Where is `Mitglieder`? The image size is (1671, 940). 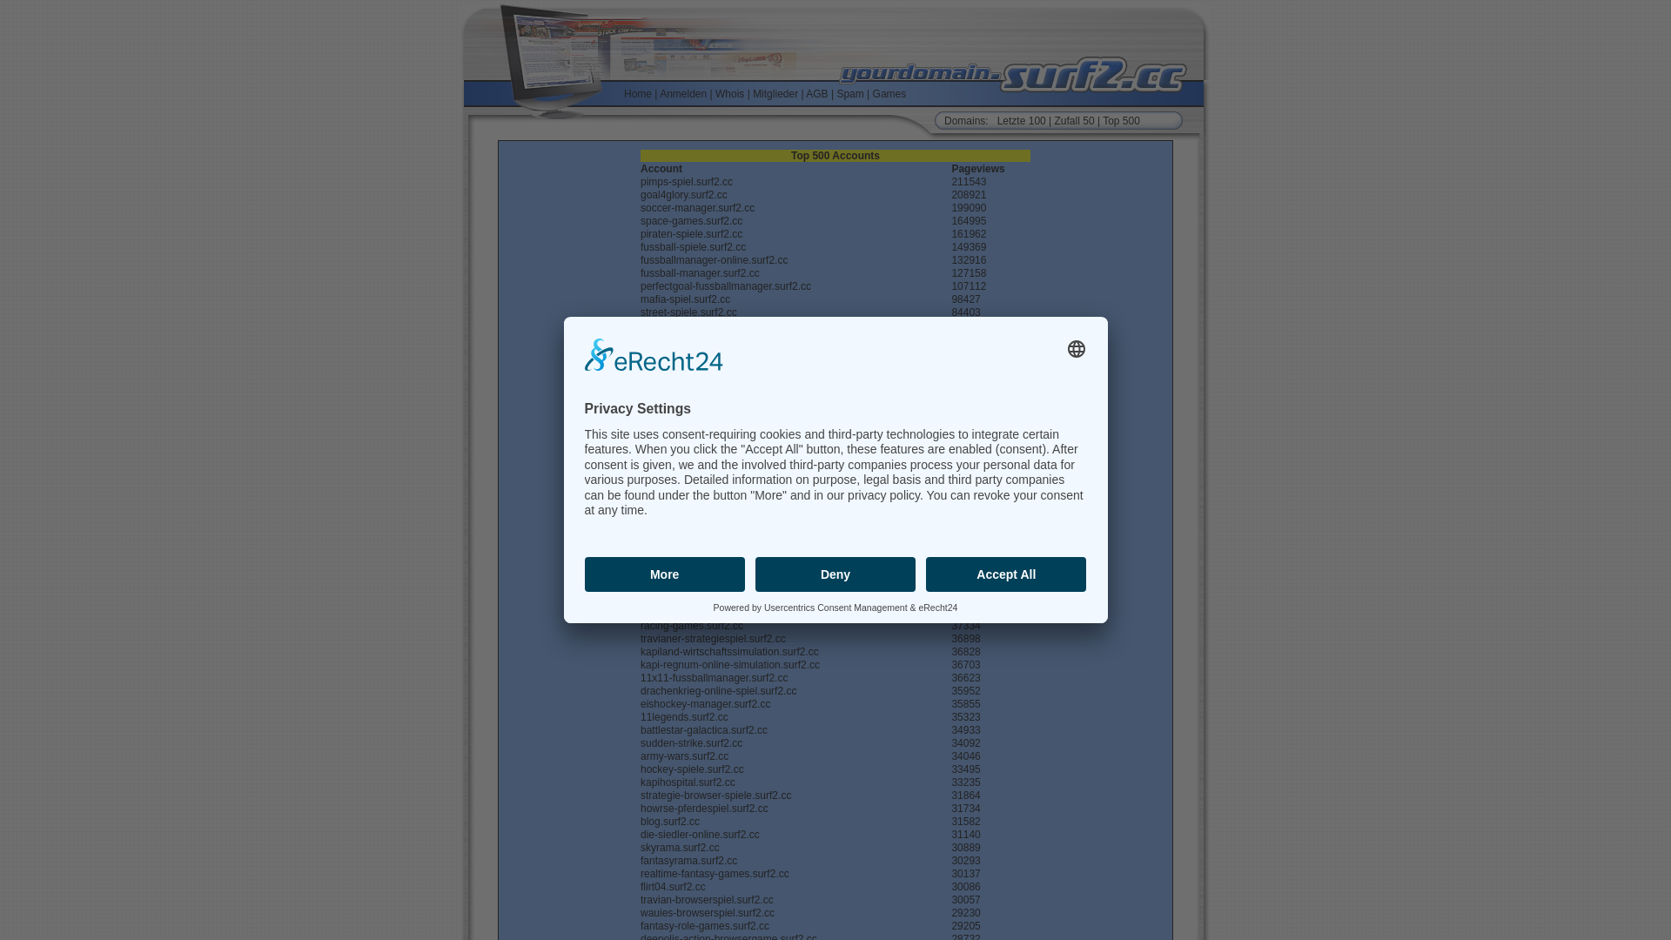 Mitglieder is located at coordinates (775, 93).